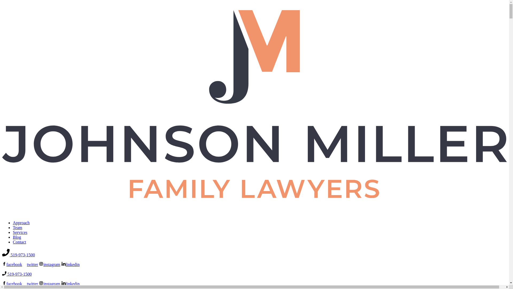  What do you see at coordinates (18, 255) in the screenshot?
I see `519-973-1500` at bounding box center [18, 255].